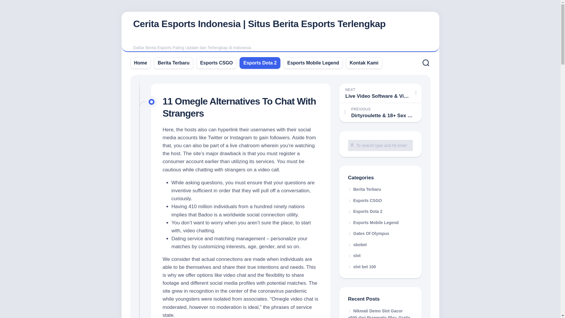 The width and height of the screenshot is (565, 318). What do you see at coordinates (216, 62) in the screenshot?
I see `Esports CSGO` at bounding box center [216, 62].